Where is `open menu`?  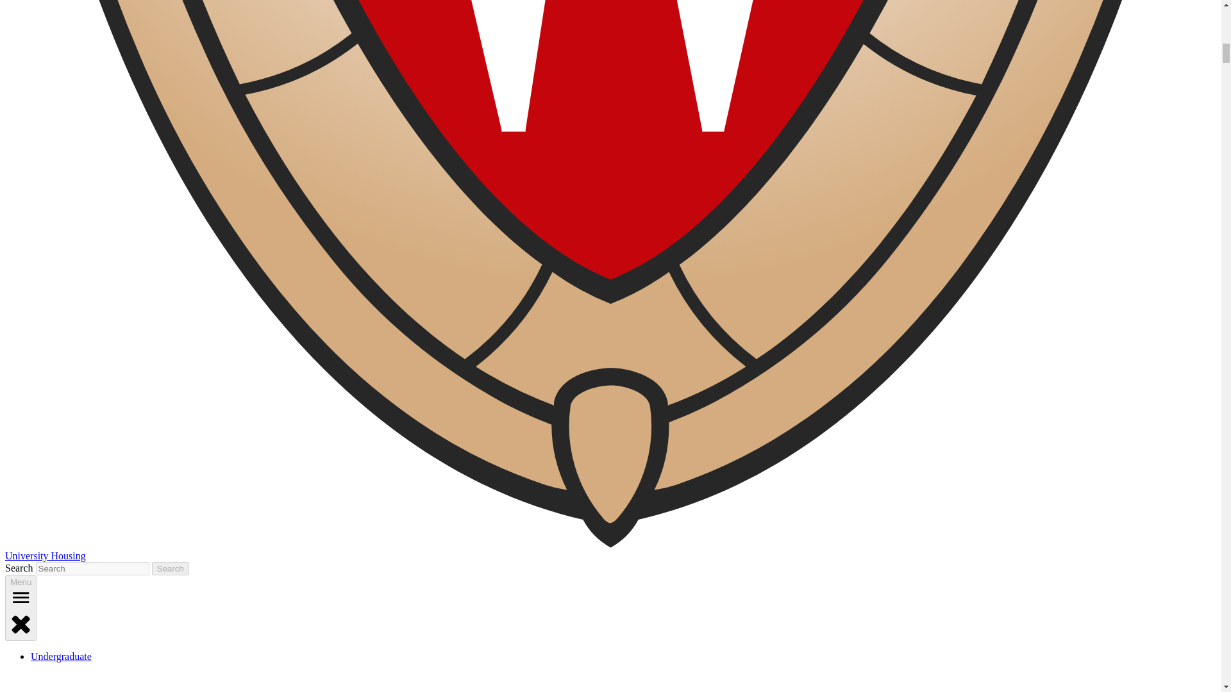 open menu is located at coordinates (21, 597).